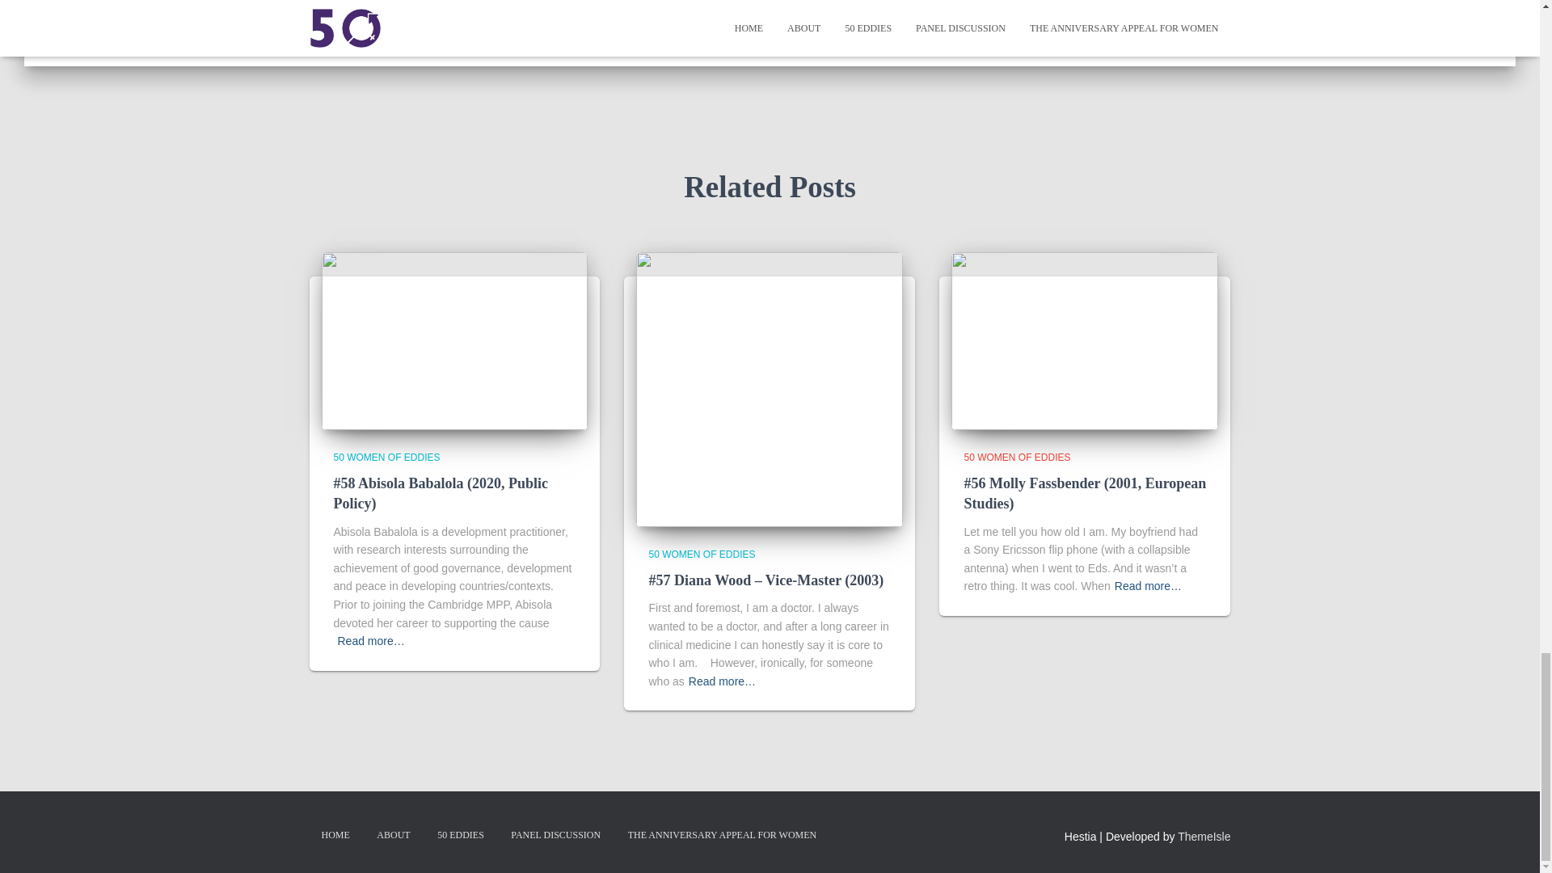 This screenshot has width=1552, height=873. What do you see at coordinates (1017, 458) in the screenshot?
I see `View all posts in 50 Women of Eddies` at bounding box center [1017, 458].